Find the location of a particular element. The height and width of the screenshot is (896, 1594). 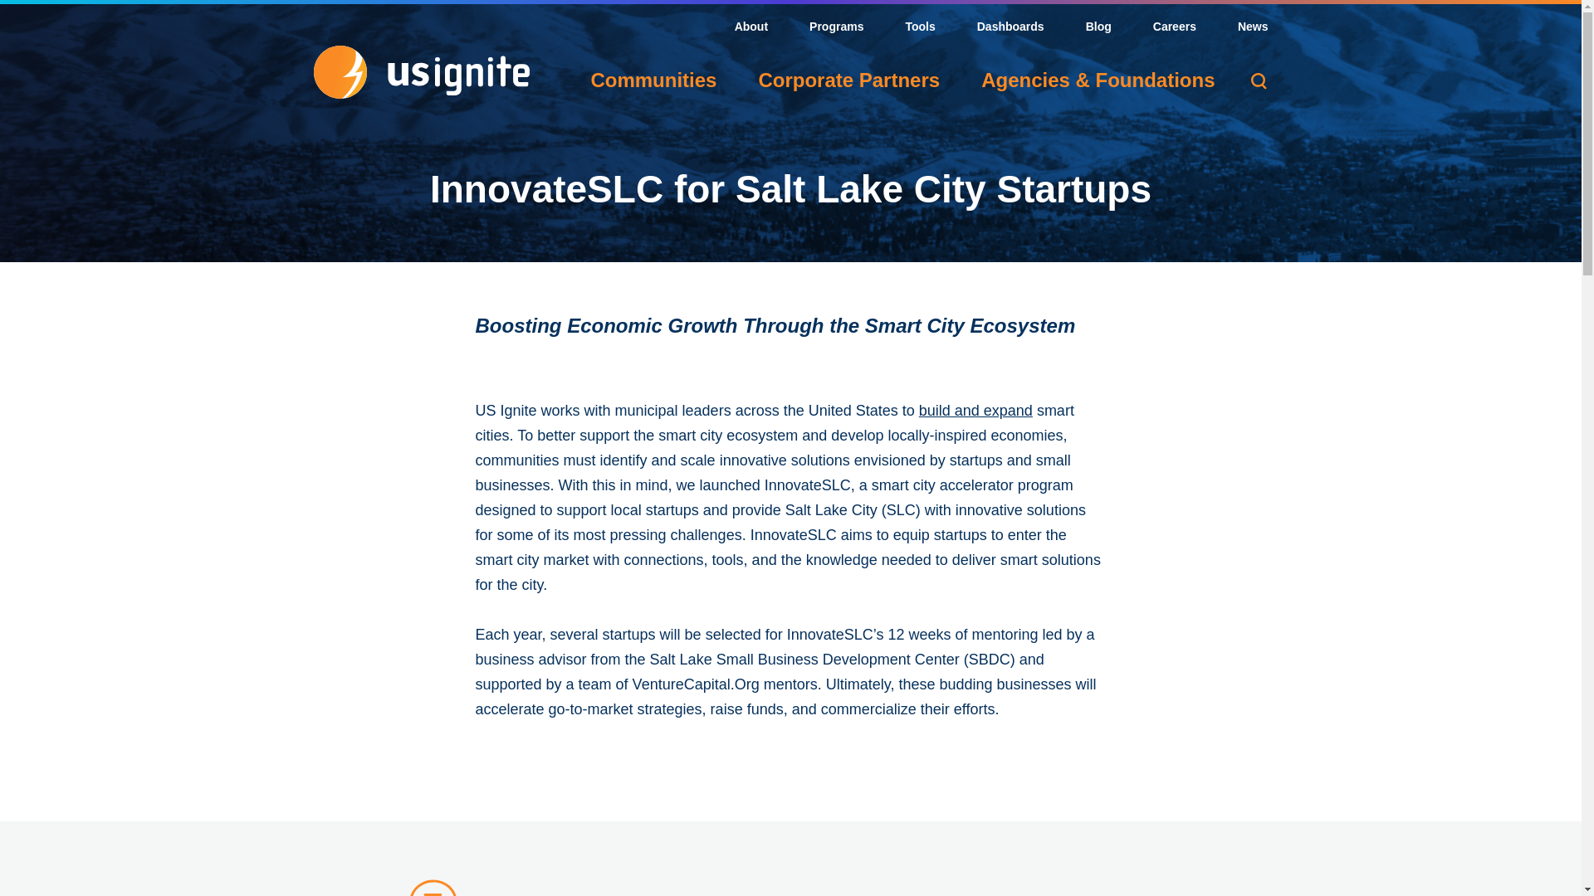

Blog is located at coordinates (1098, 28).